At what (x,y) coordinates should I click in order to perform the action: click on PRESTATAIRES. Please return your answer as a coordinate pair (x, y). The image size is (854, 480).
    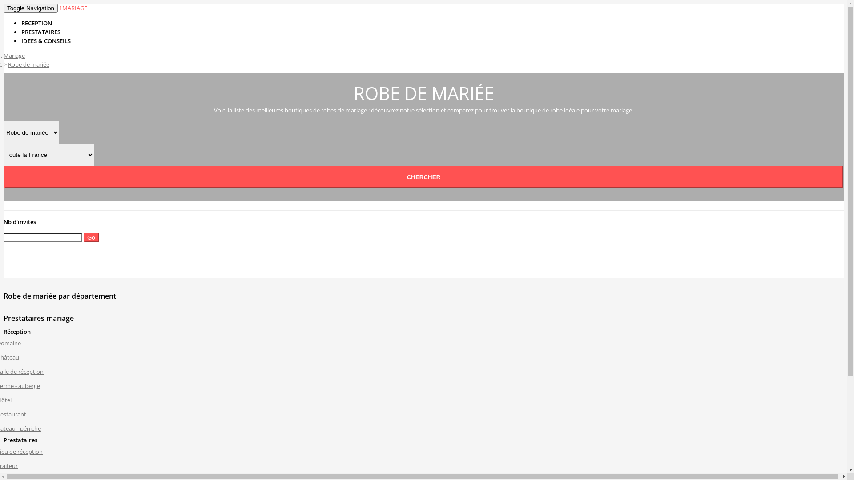
    Looking at the image, I should click on (41, 32).